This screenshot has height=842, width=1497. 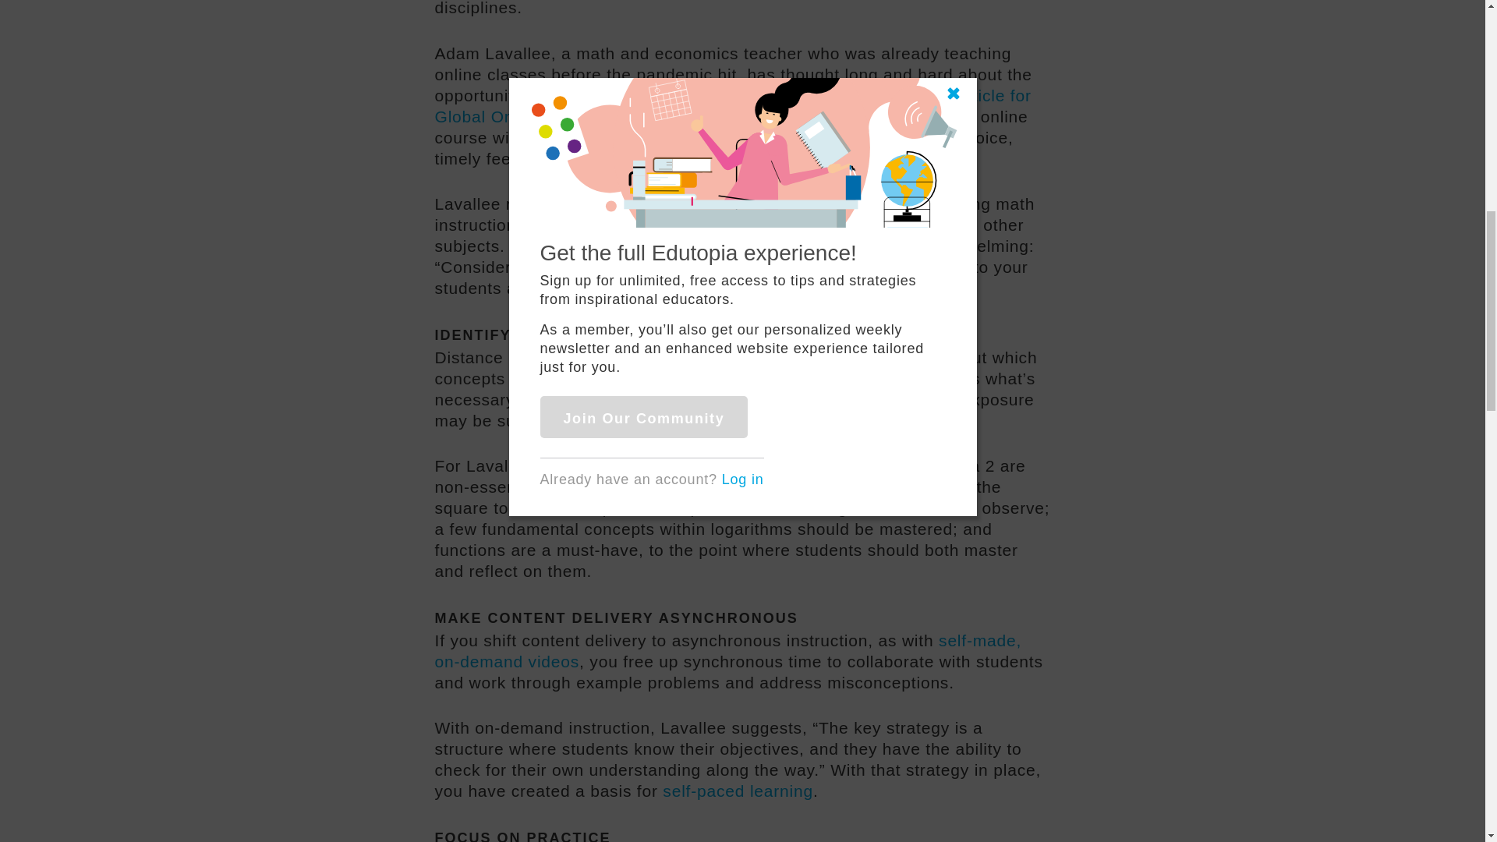 I want to click on self-paced learning, so click(x=738, y=791).